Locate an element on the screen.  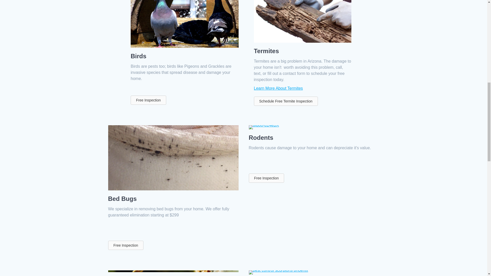
Bed Bugs is located at coordinates (122, 198).